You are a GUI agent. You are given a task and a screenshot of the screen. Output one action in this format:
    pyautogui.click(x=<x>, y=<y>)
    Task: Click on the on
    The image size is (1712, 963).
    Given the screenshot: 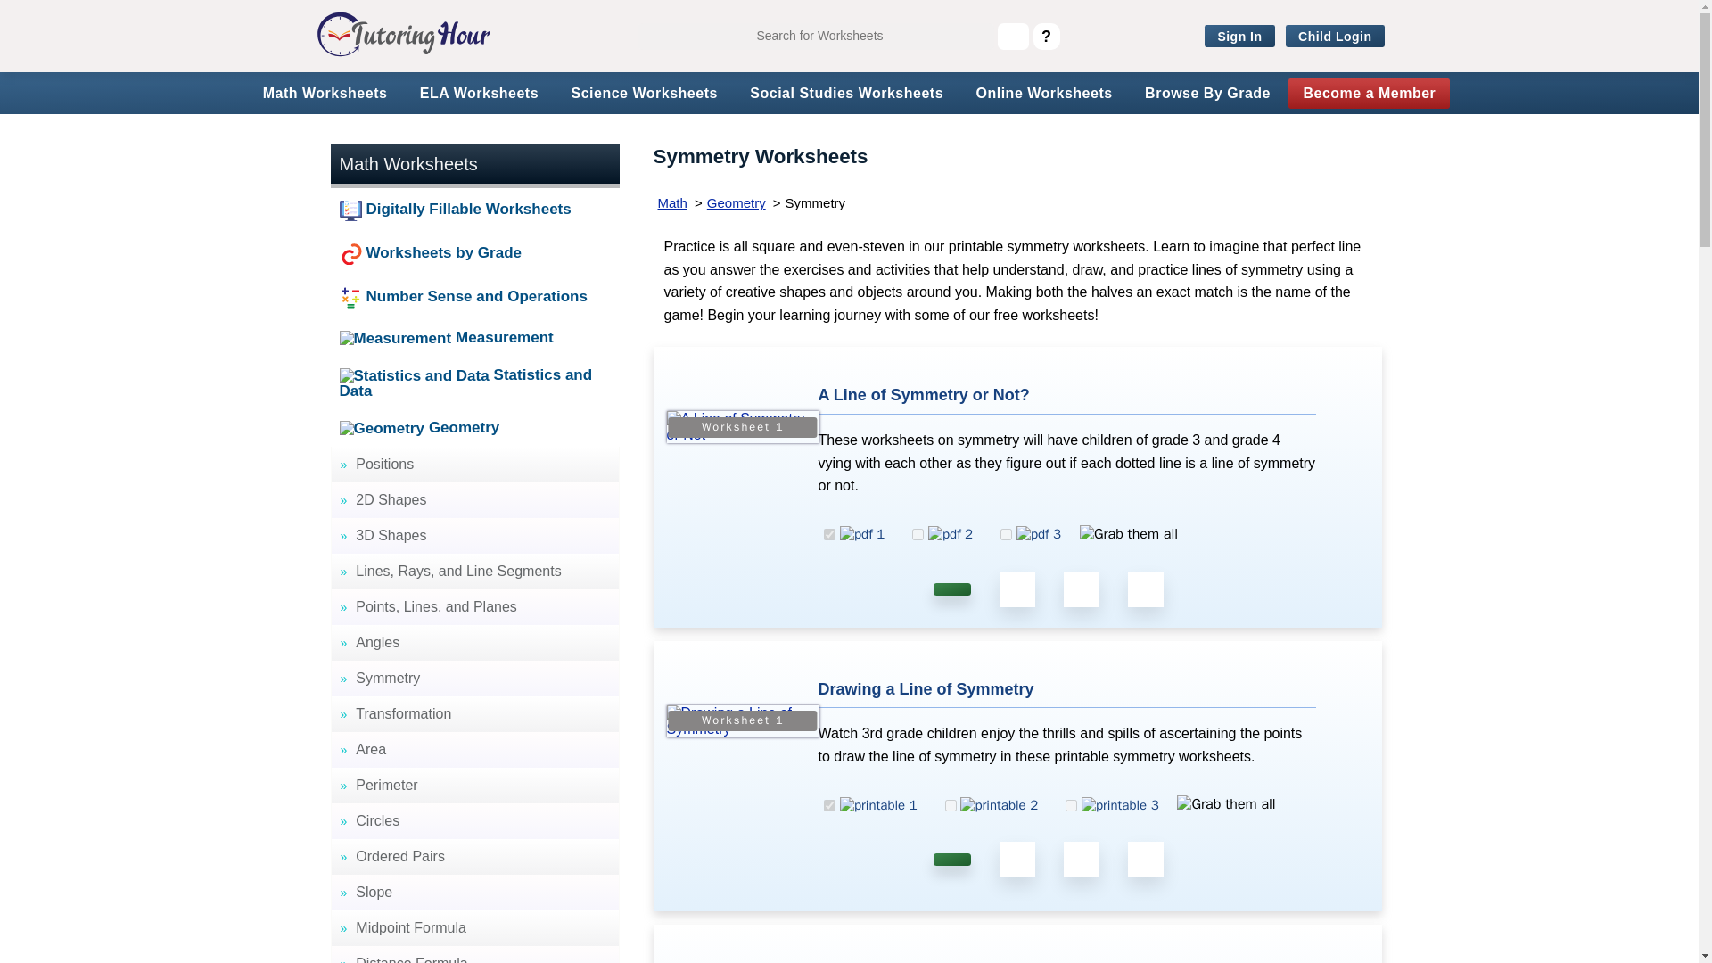 What is the action you would take?
    pyautogui.click(x=918, y=533)
    